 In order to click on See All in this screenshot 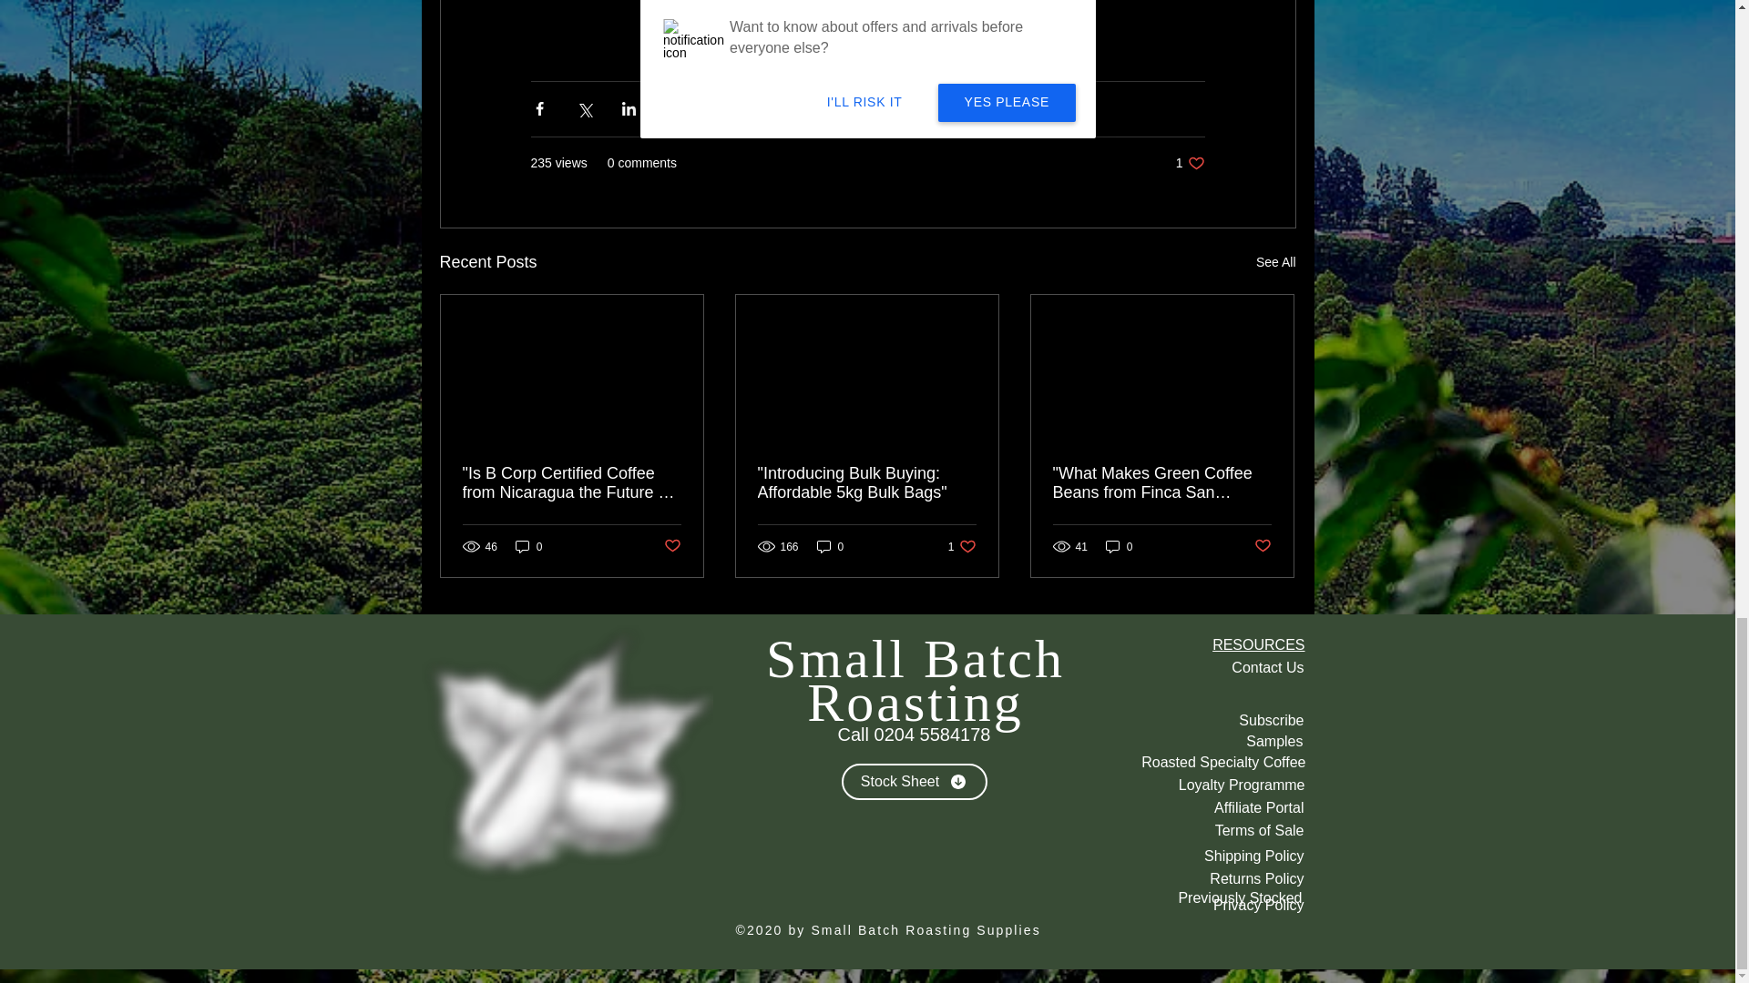, I will do `click(1275, 262)`.